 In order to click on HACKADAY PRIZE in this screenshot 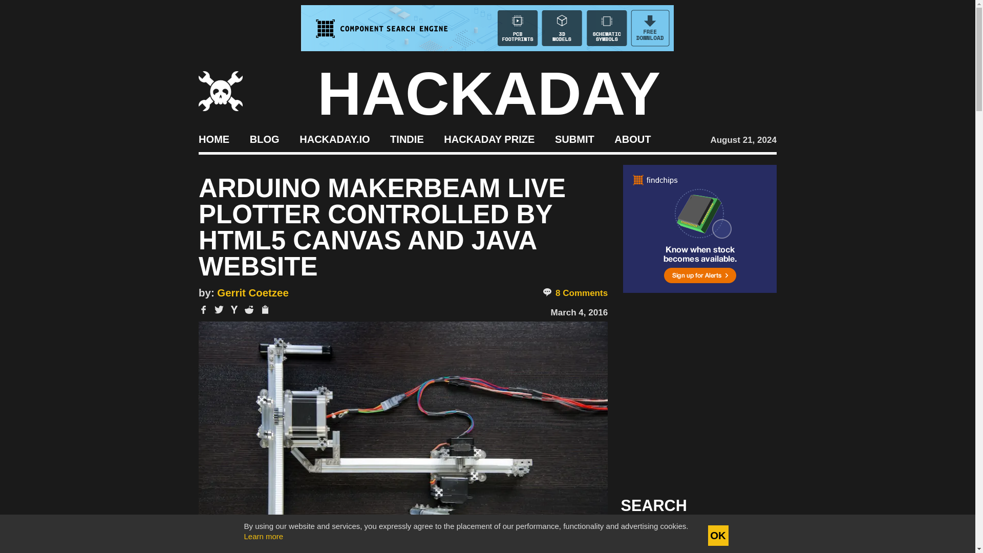, I will do `click(489, 138)`.